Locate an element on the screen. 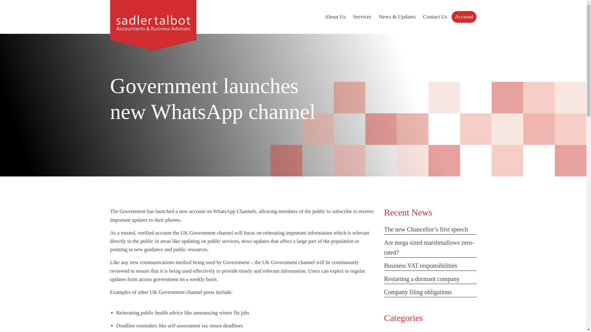 This screenshot has height=332, width=591. Contact Us is located at coordinates (435, 17).